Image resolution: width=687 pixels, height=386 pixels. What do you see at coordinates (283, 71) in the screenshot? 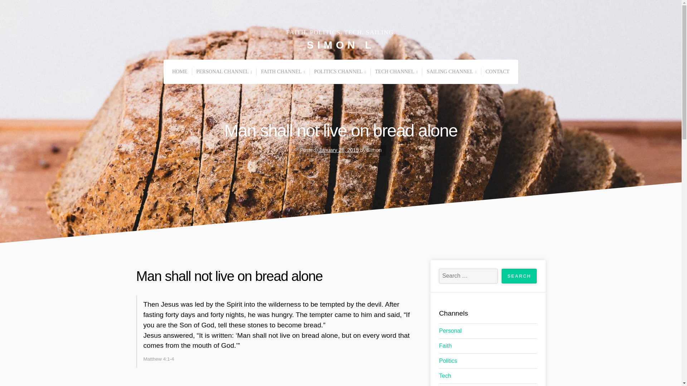
I see `FAITH CHANNEL` at bounding box center [283, 71].